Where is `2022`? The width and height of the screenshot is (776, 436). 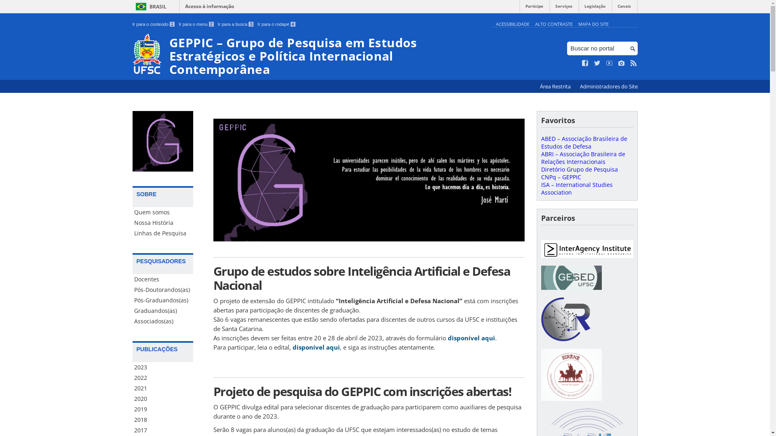
2022 is located at coordinates (163, 378).